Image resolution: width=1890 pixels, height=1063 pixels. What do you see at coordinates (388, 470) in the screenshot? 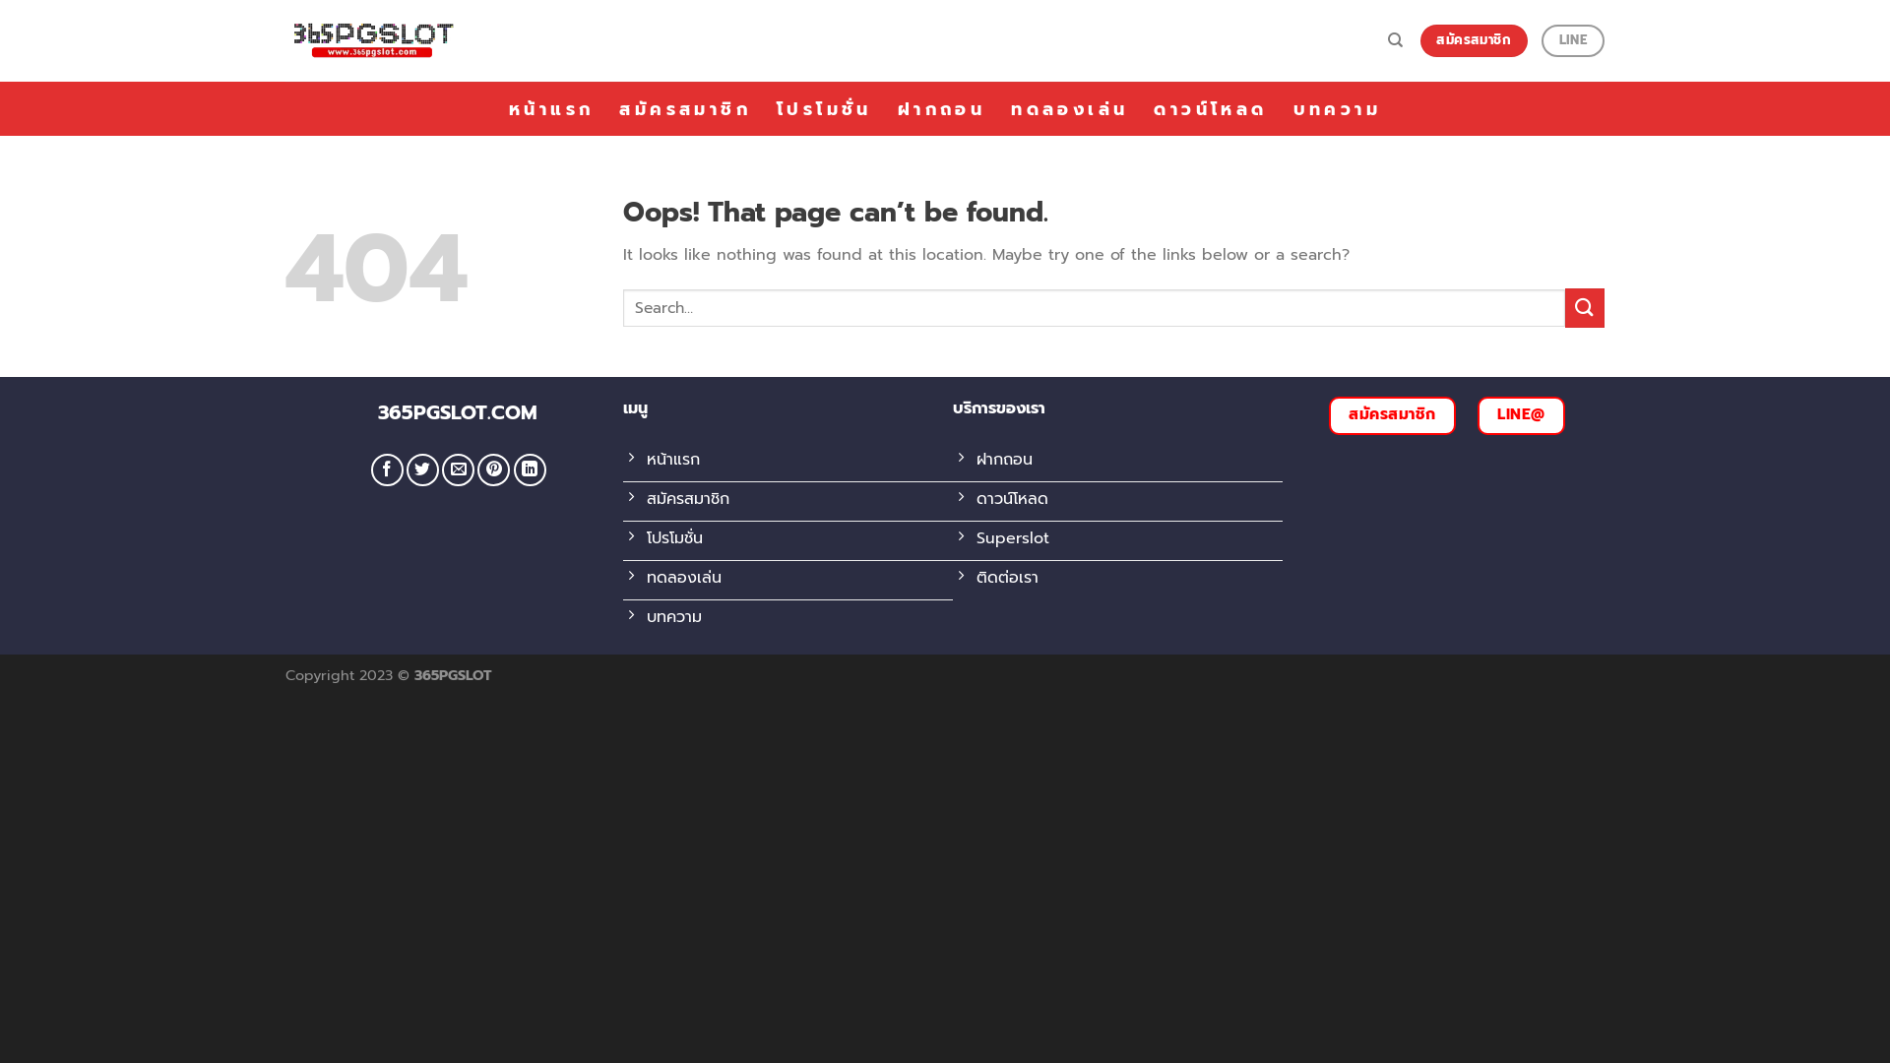
I see `Share on Facebook` at bounding box center [388, 470].